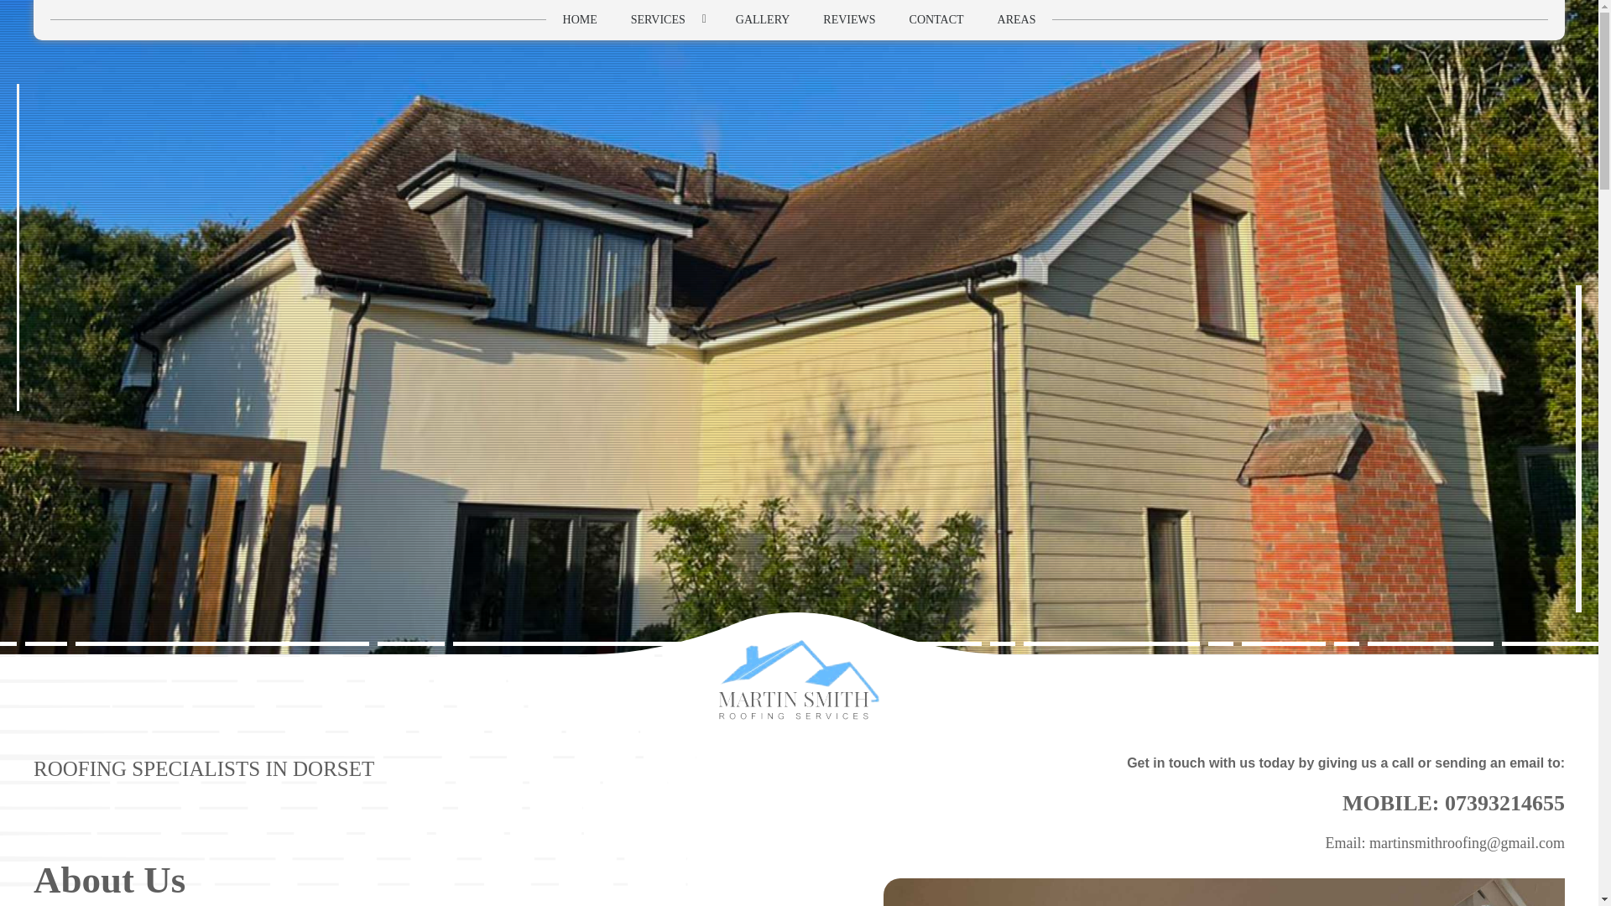 The width and height of the screenshot is (1611, 906). What do you see at coordinates (579, 20) in the screenshot?
I see `HOME` at bounding box center [579, 20].